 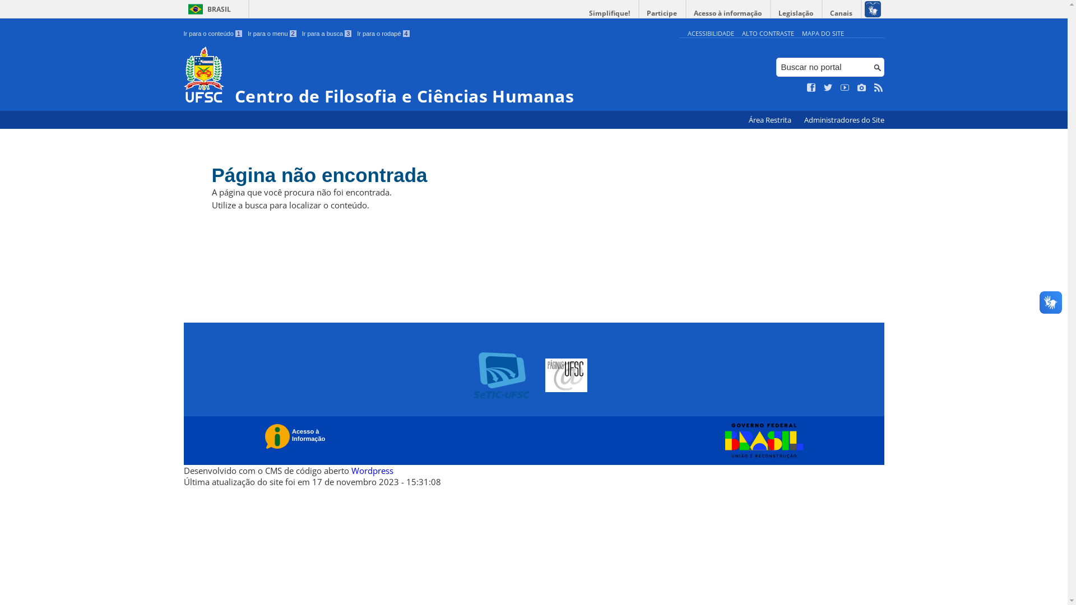 I want to click on MAPA DO SITE, so click(x=823, y=34).